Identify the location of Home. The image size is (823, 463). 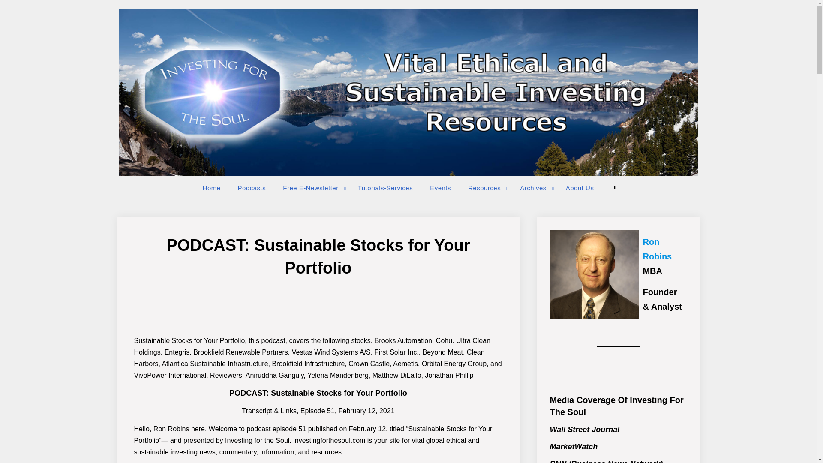
(212, 188).